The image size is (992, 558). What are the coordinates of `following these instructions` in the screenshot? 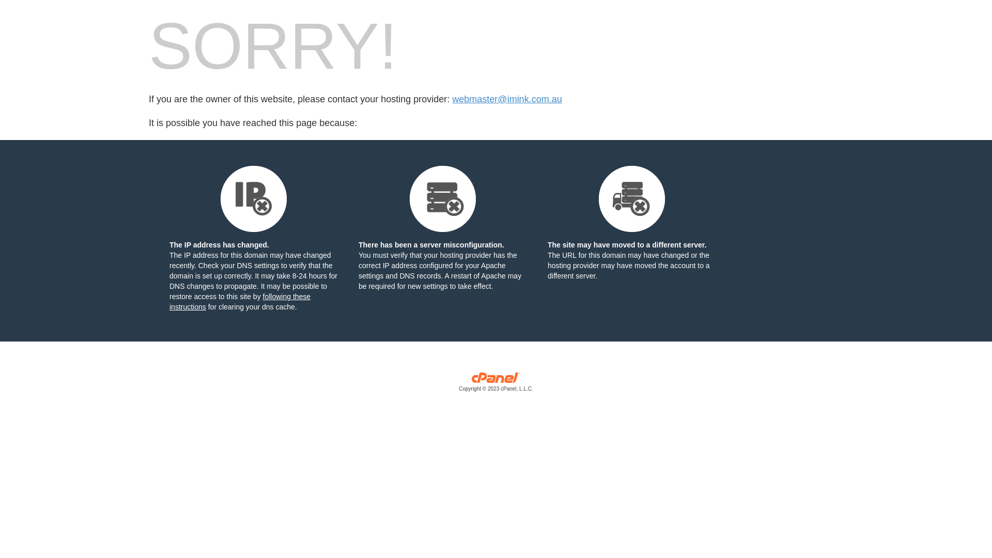 It's located at (240, 302).